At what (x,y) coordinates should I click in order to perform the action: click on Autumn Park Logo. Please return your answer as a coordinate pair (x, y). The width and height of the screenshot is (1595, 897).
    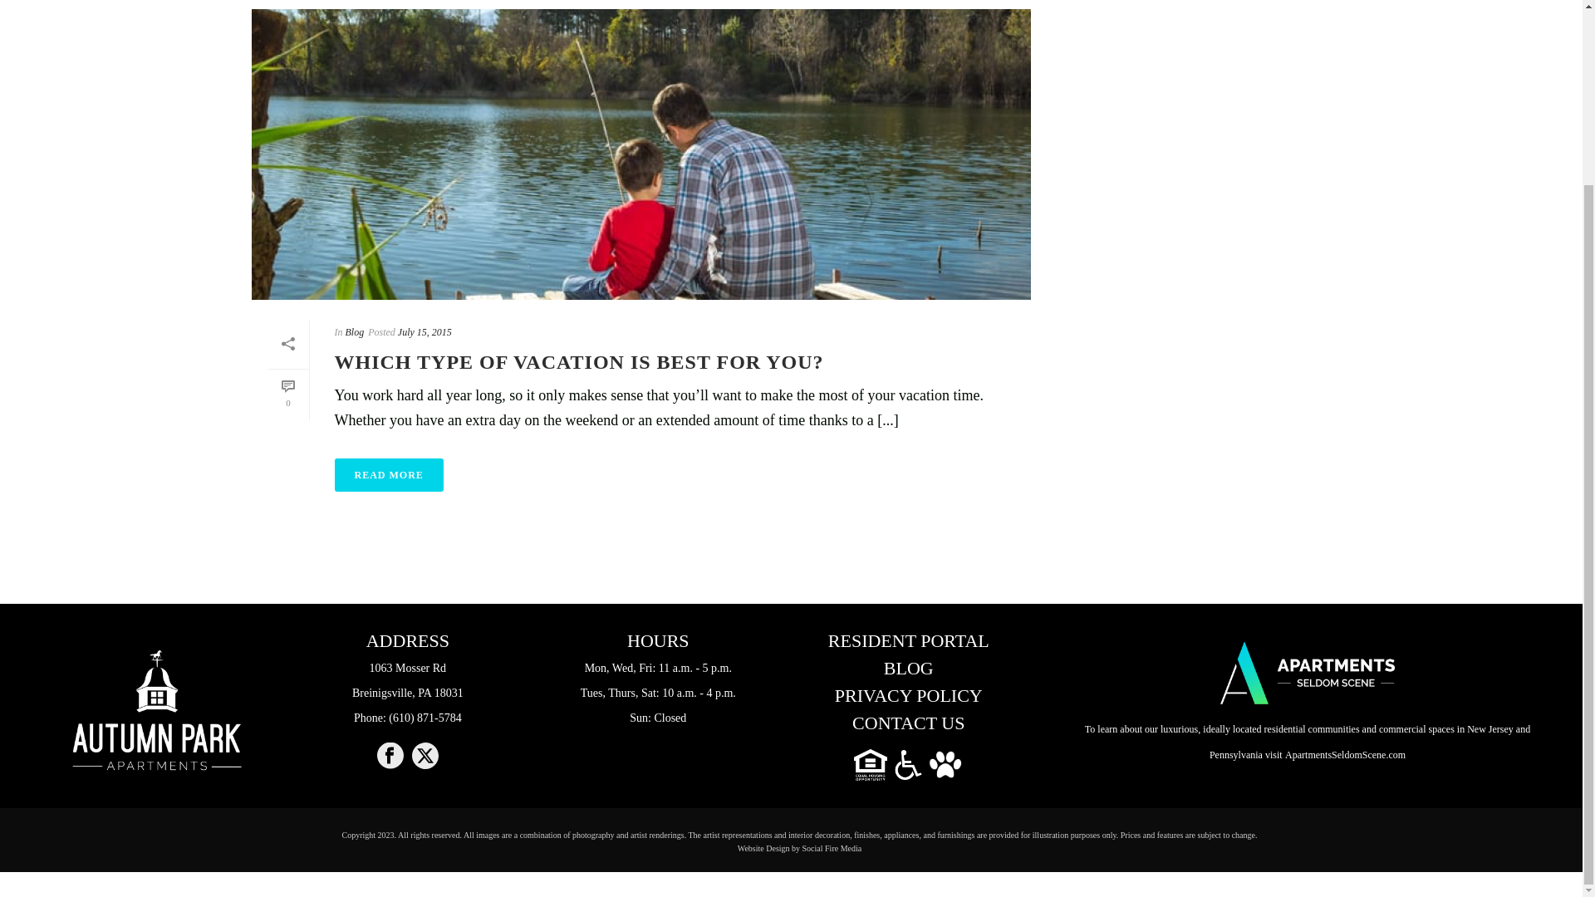
    Looking at the image, I should click on (156, 709).